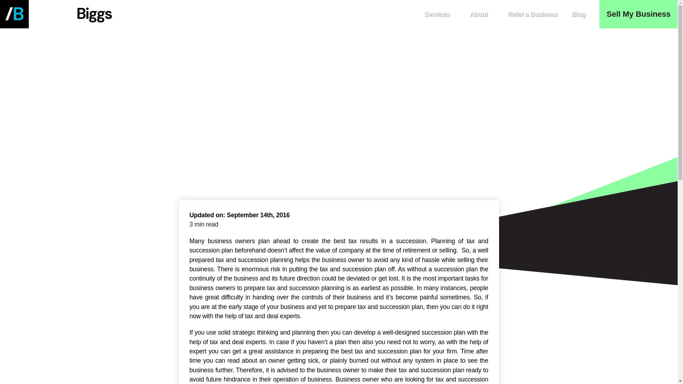 The width and height of the screenshot is (683, 384). I want to click on Blog, so click(211, 86).